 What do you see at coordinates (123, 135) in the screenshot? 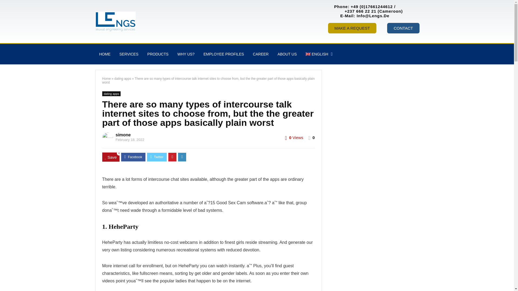
I see `simone` at bounding box center [123, 135].